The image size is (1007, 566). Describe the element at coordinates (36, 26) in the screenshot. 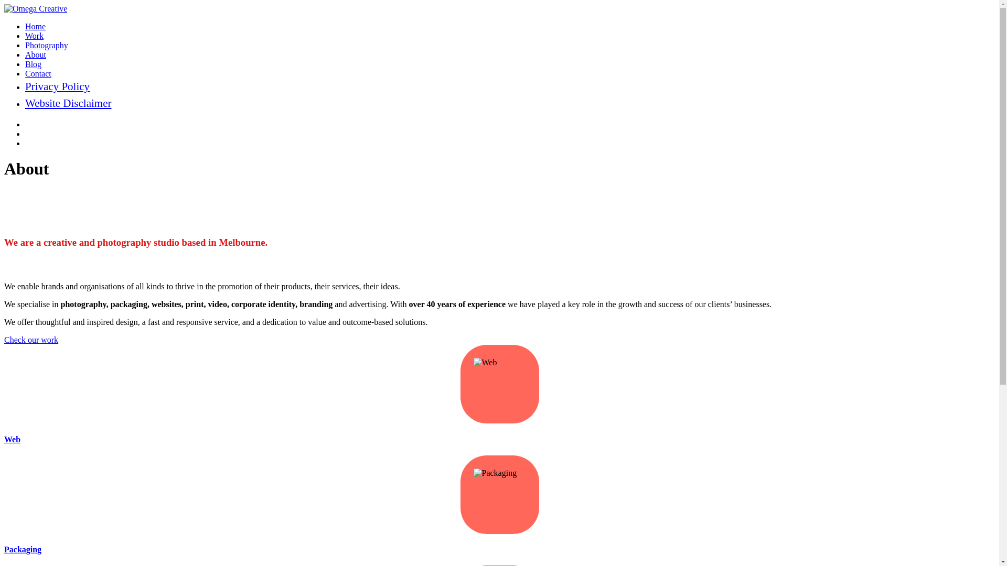

I see `Home` at that location.